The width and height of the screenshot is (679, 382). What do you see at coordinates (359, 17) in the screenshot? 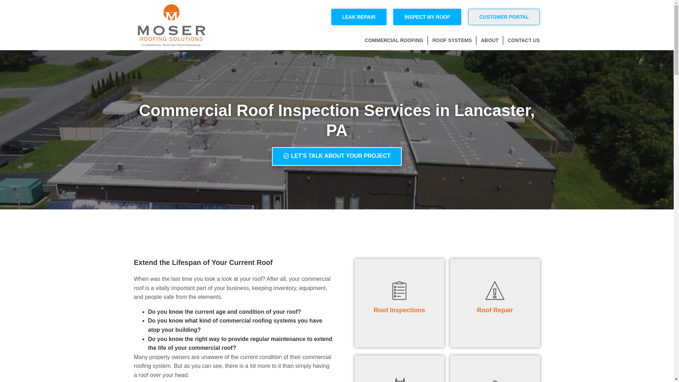
I see `LEAK REPAIR` at bounding box center [359, 17].